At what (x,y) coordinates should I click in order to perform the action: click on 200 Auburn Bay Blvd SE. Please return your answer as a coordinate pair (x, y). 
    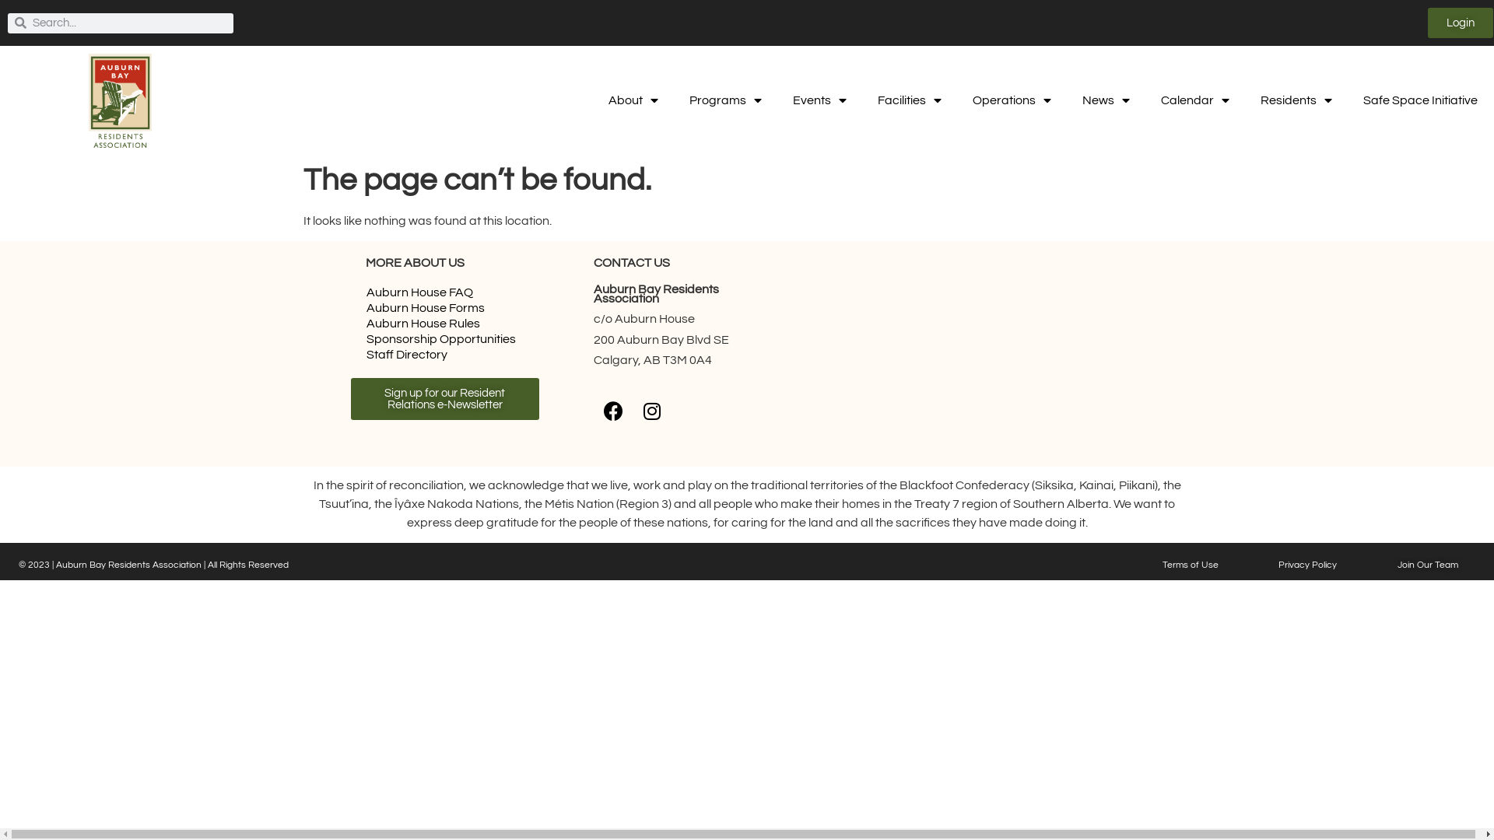
    Looking at the image, I should click on (951, 354).